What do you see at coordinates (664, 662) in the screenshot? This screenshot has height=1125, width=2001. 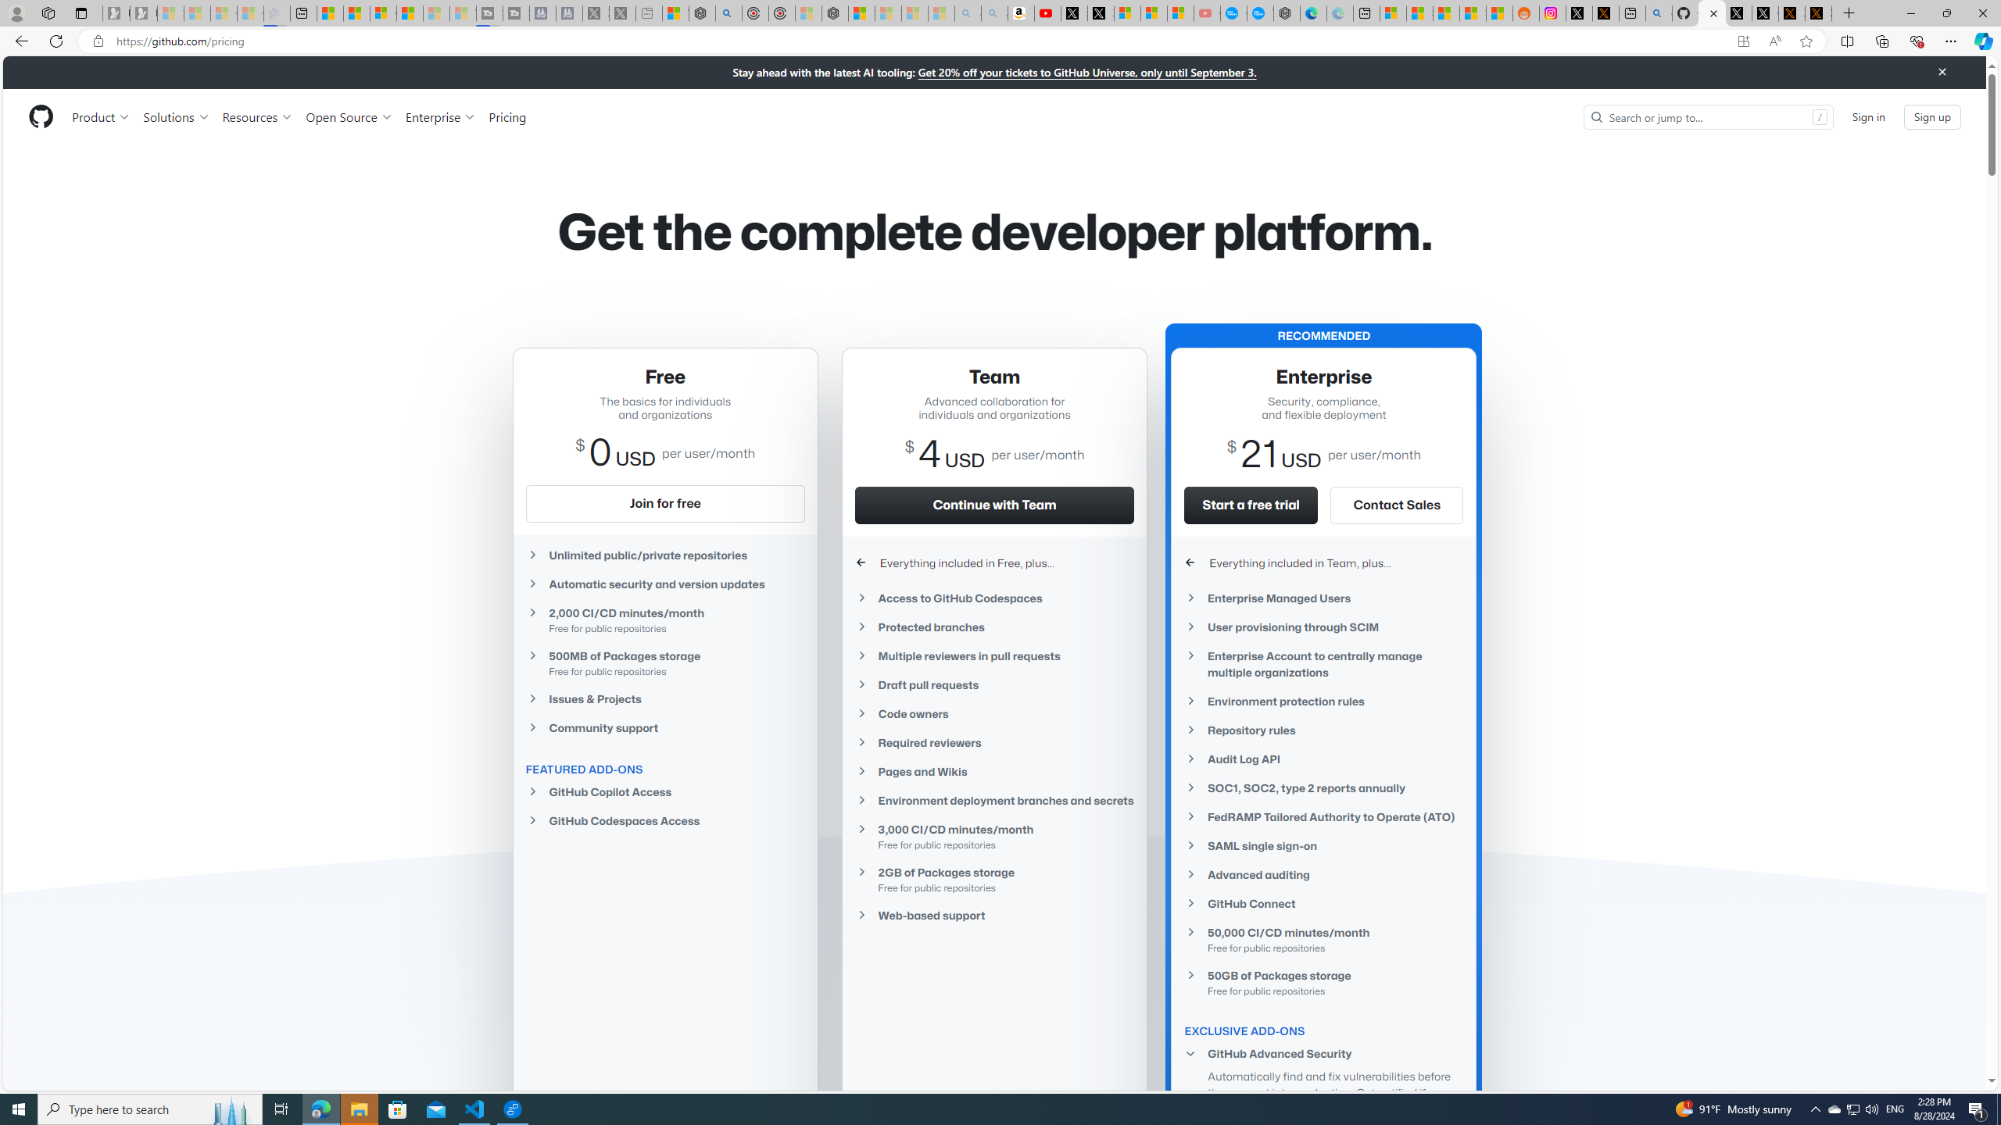 I see `500MB of Packages storageFree for public repositories` at bounding box center [664, 662].